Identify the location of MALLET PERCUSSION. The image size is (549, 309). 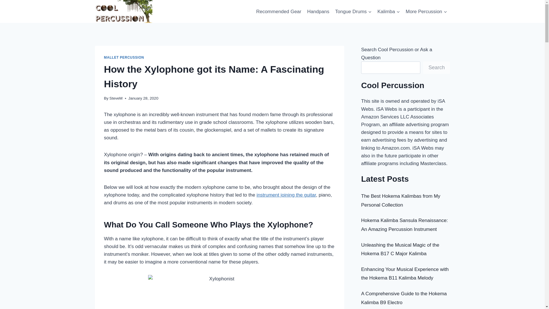
(124, 58).